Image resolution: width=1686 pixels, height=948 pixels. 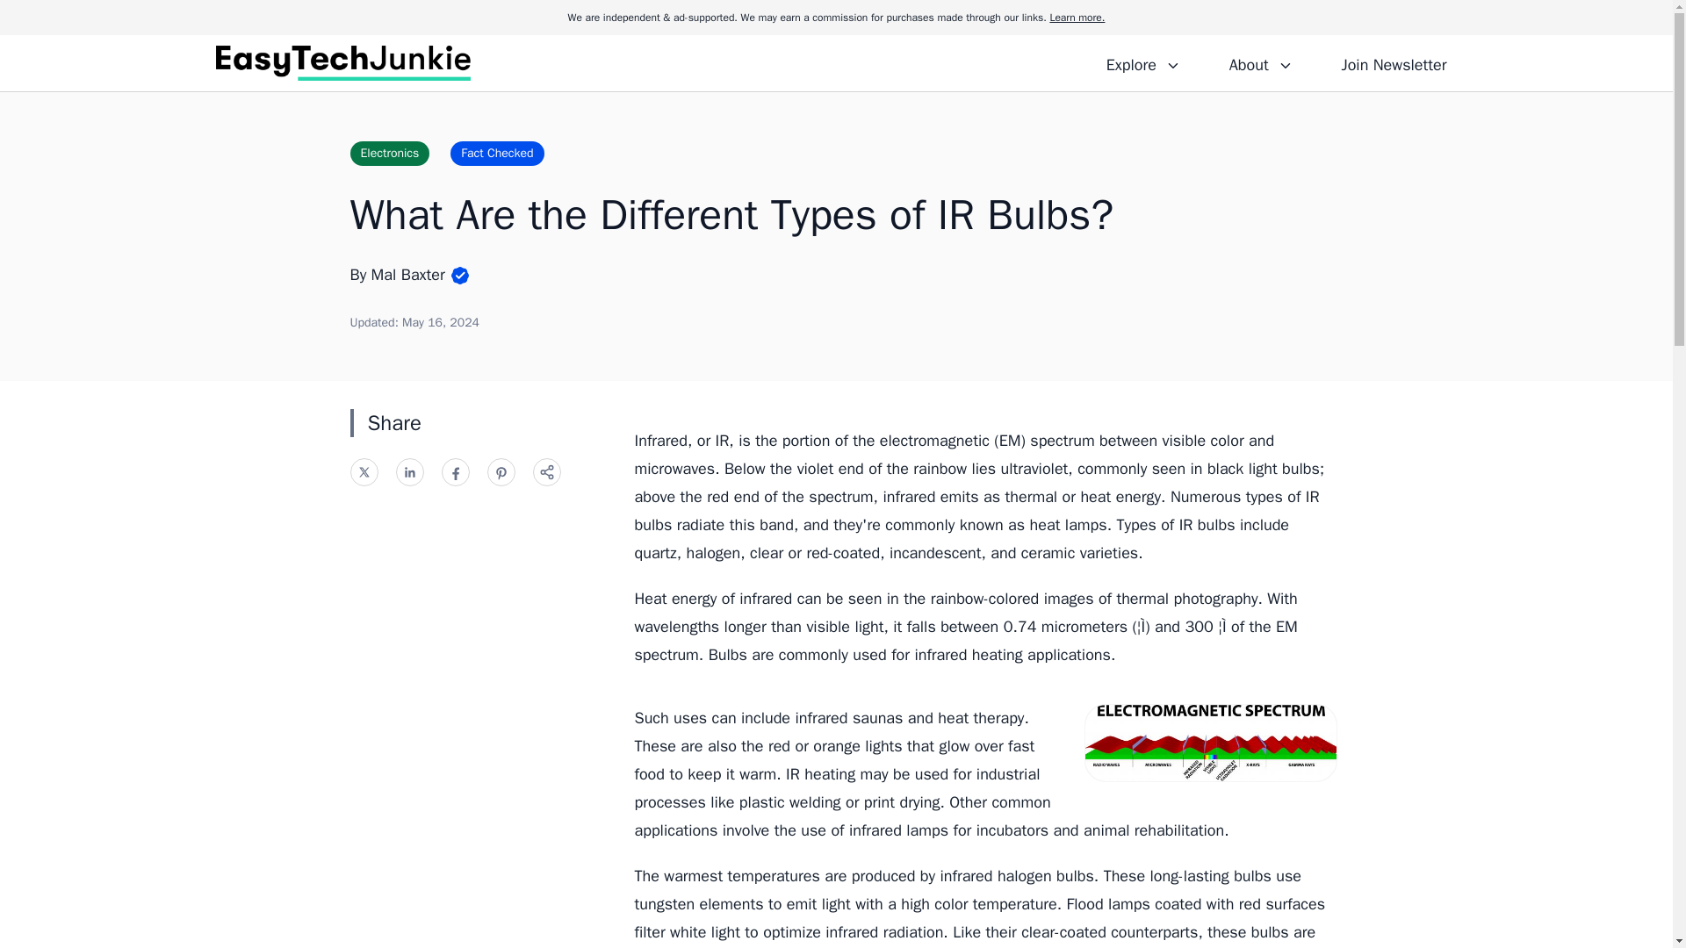 I want to click on Join Newsletter, so click(x=1393, y=62).